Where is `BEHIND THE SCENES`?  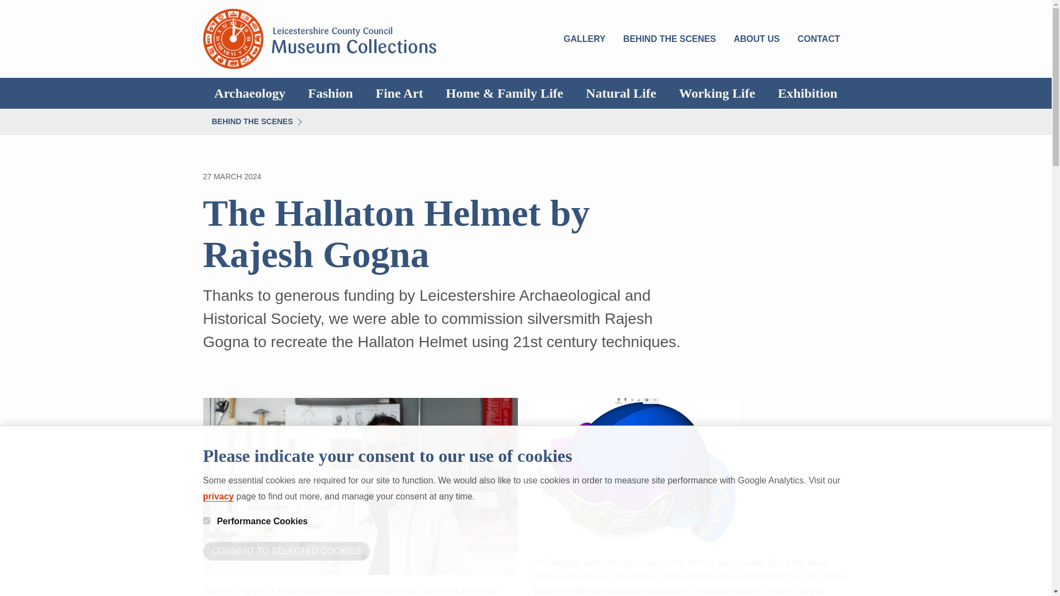 BEHIND THE SCENES is located at coordinates (258, 121).